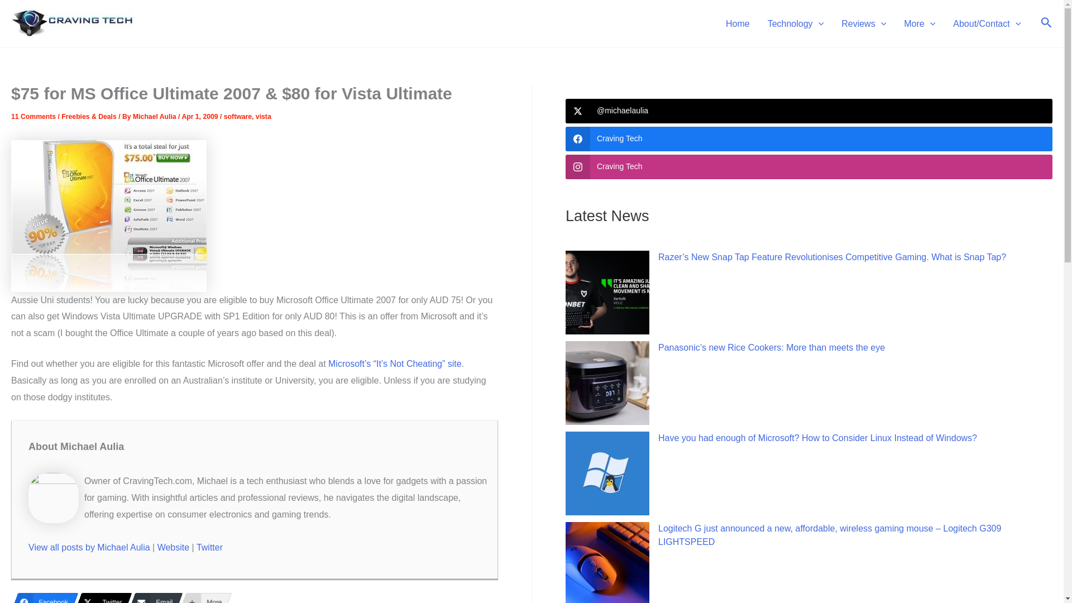  Describe the element at coordinates (108, 216) in the screenshot. I see `cheap microsoft office for student` at that location.